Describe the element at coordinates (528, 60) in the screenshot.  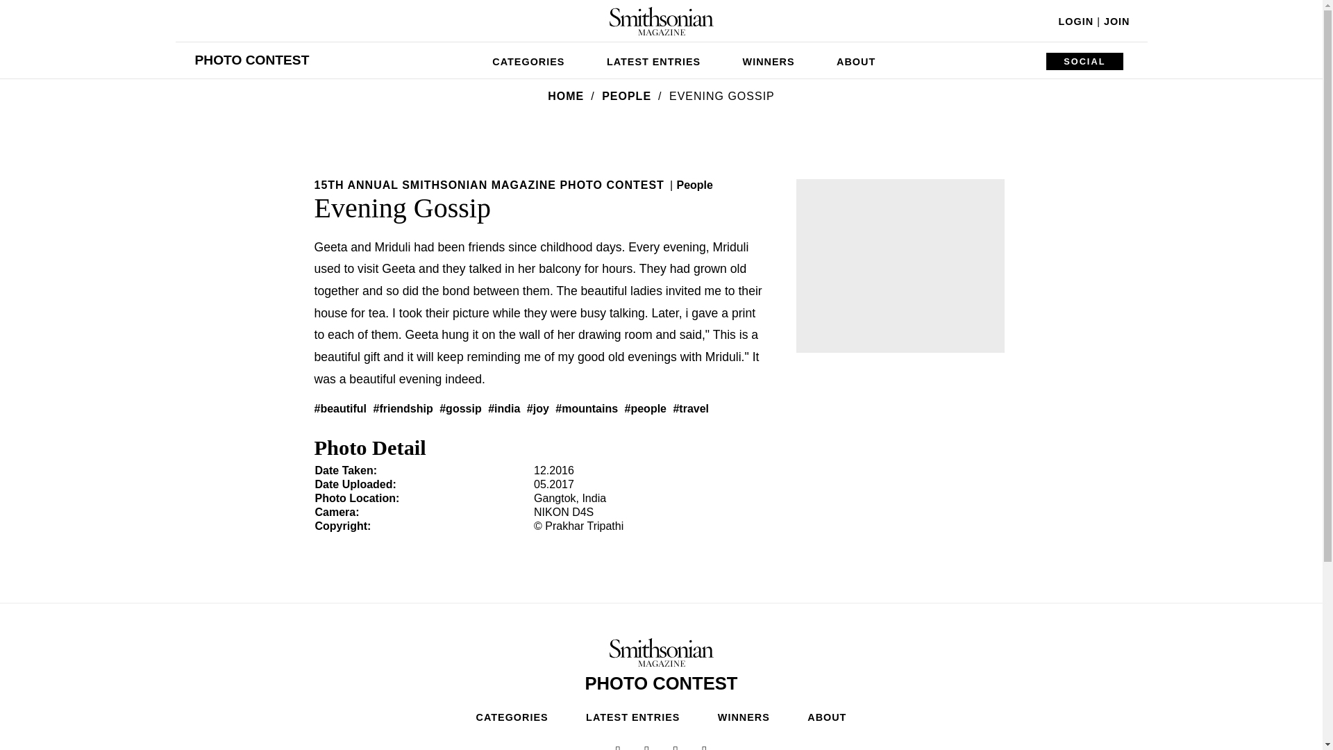
I see `CATEGORIES` at that location.